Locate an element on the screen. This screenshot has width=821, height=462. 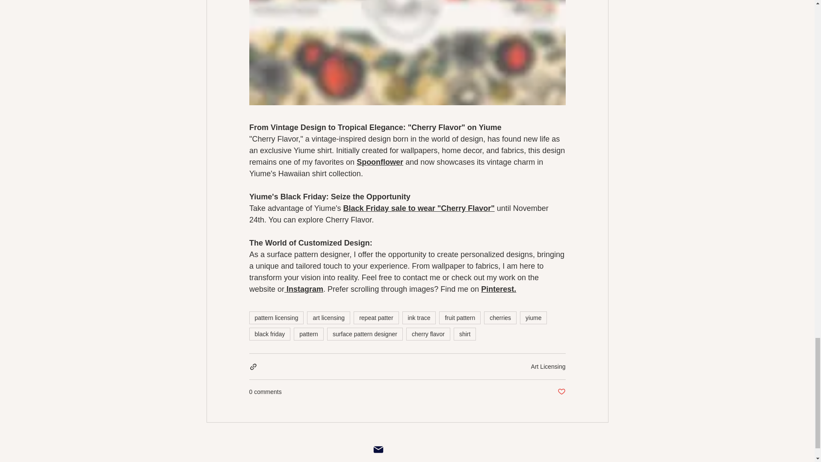
black friday is located at coordinates (269, 334).